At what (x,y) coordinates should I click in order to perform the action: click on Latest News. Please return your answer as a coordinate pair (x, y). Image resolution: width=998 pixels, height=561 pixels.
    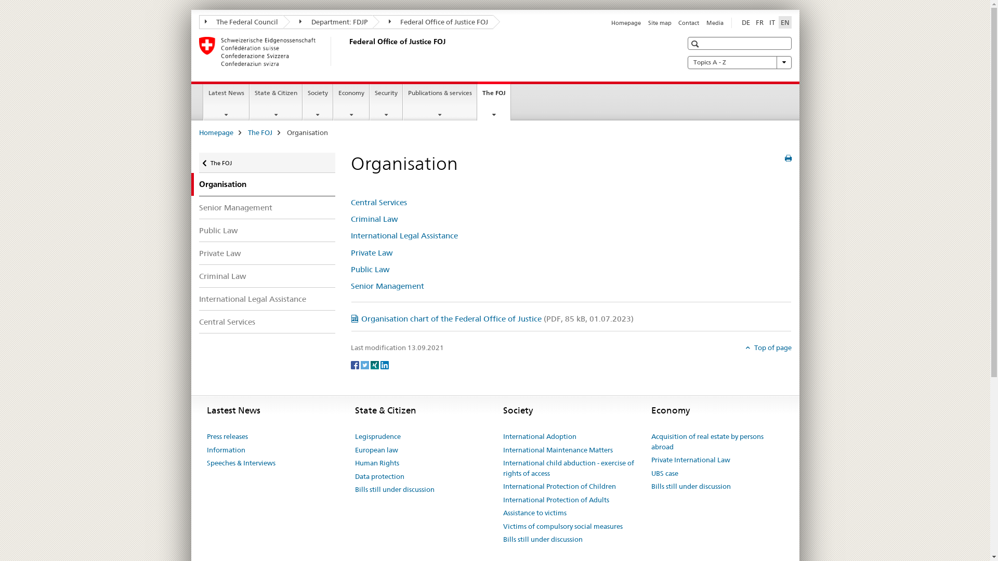
    Looking at the image, I should click on (227, 102).